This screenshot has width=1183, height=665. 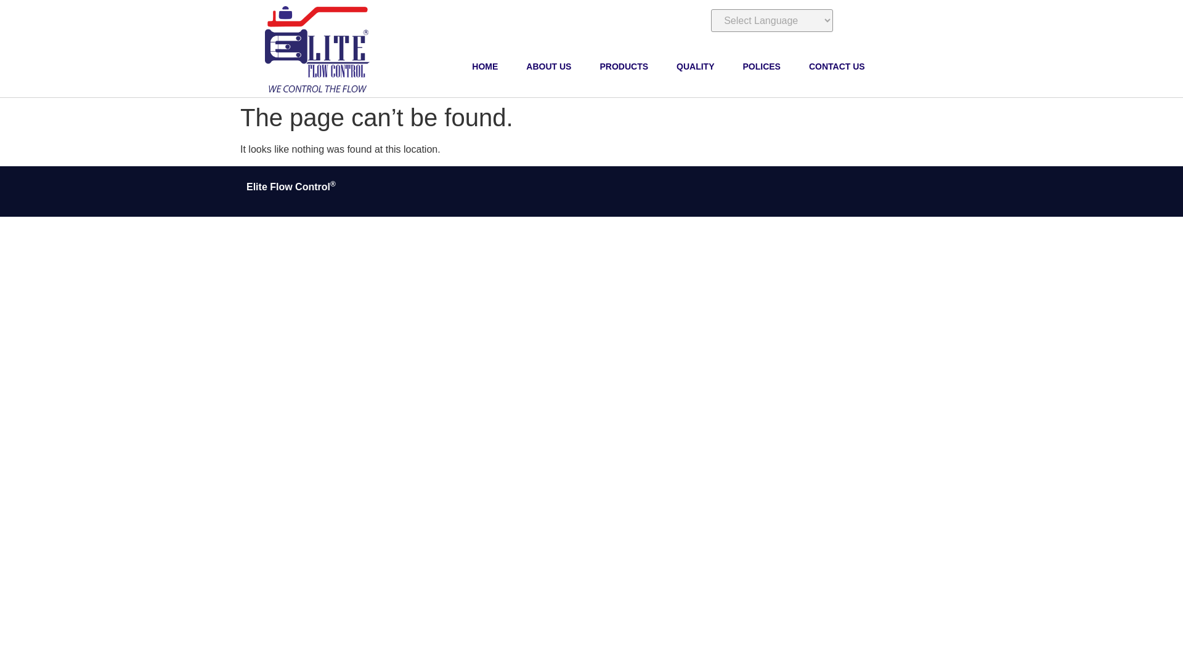 What do you see at coordinates (548, 66) in the screenshot?
I see `ABOUT US` at bounding box center [548, 66].